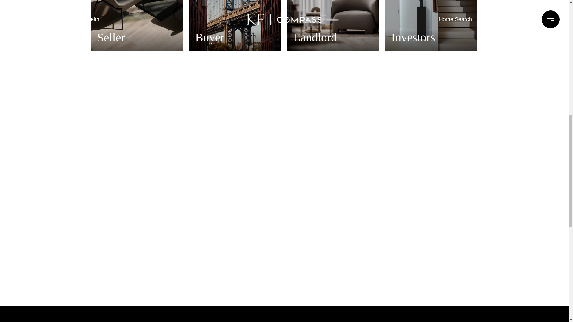  What do you see at coordinates (333, 25) in the screenshot?
I see `Landlord` at bounding box center [333, 25].